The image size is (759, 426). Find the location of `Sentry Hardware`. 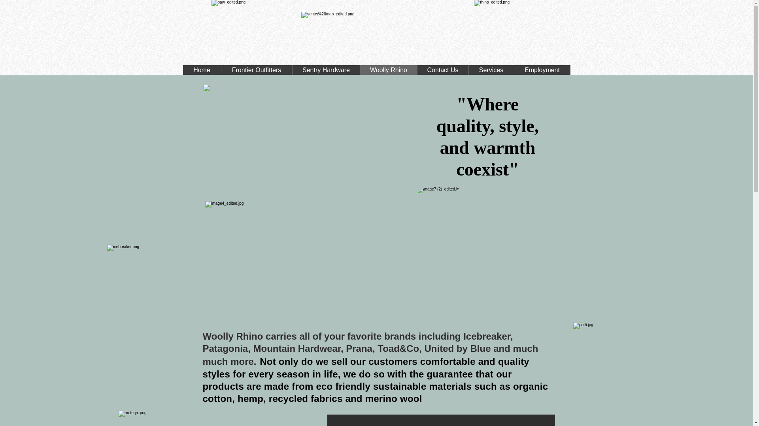

Sentry Hardware is located at coordinates (326, 70).